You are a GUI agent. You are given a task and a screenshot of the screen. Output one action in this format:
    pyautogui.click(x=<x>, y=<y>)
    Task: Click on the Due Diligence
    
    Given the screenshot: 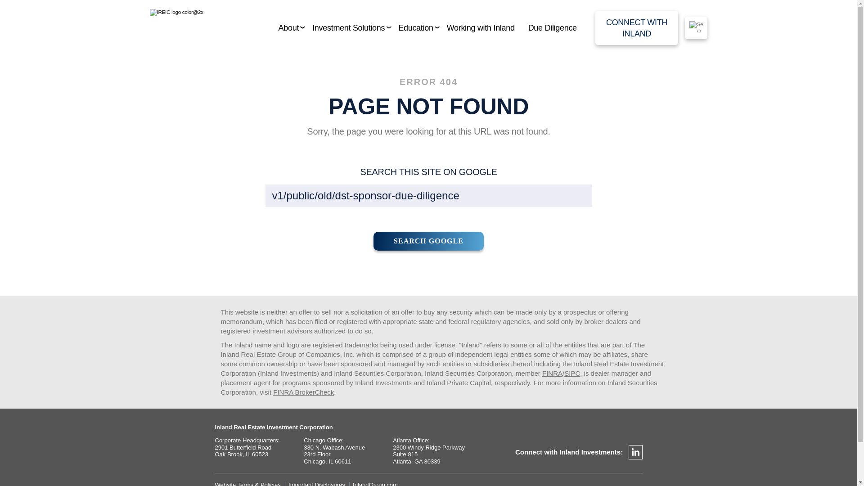 What is the action you would take?
    pyautogui.click(x=553, y=28)
    